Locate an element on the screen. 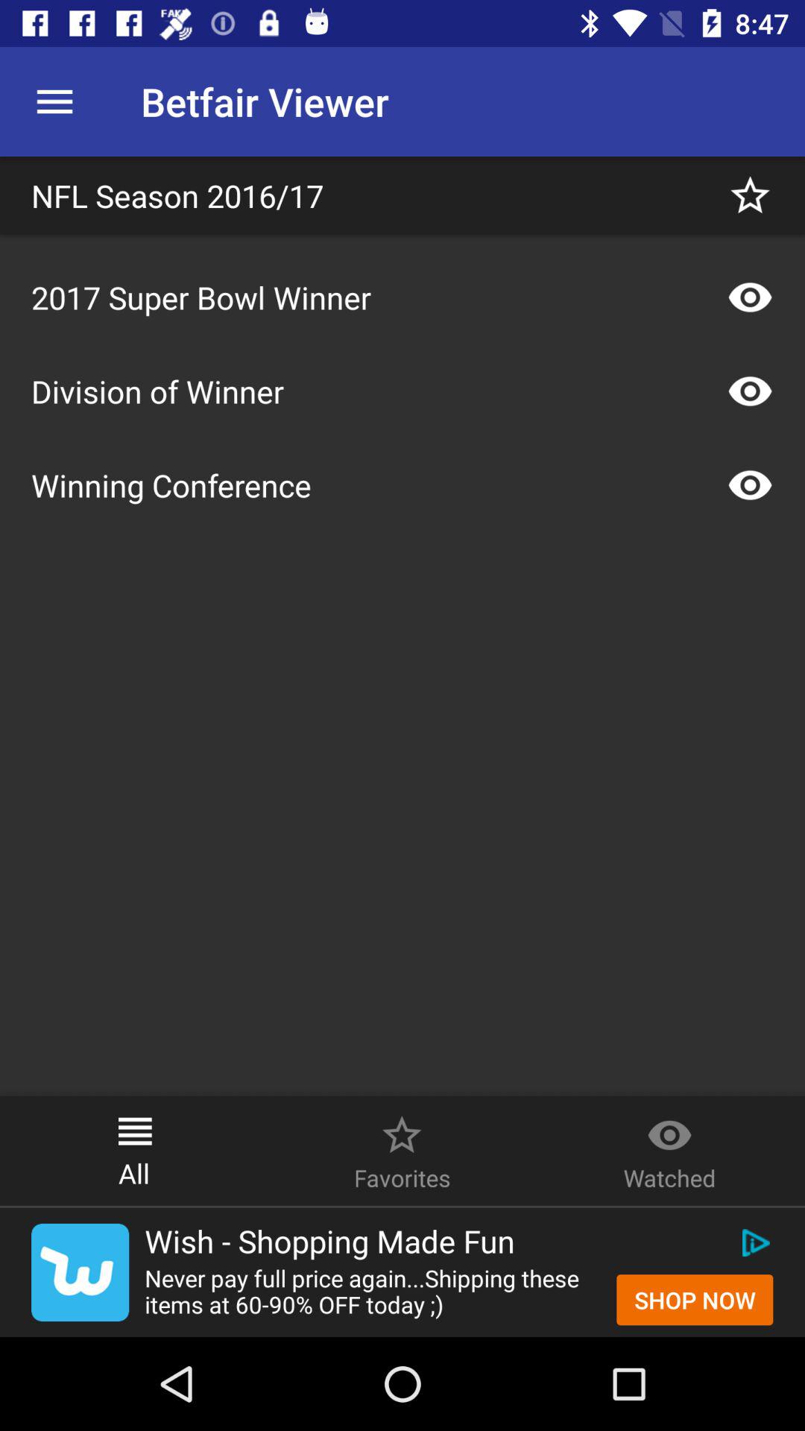 The width and height of the screenshot is (805, 1431). jump until the shop now item is located at coordinates (695, 1300).